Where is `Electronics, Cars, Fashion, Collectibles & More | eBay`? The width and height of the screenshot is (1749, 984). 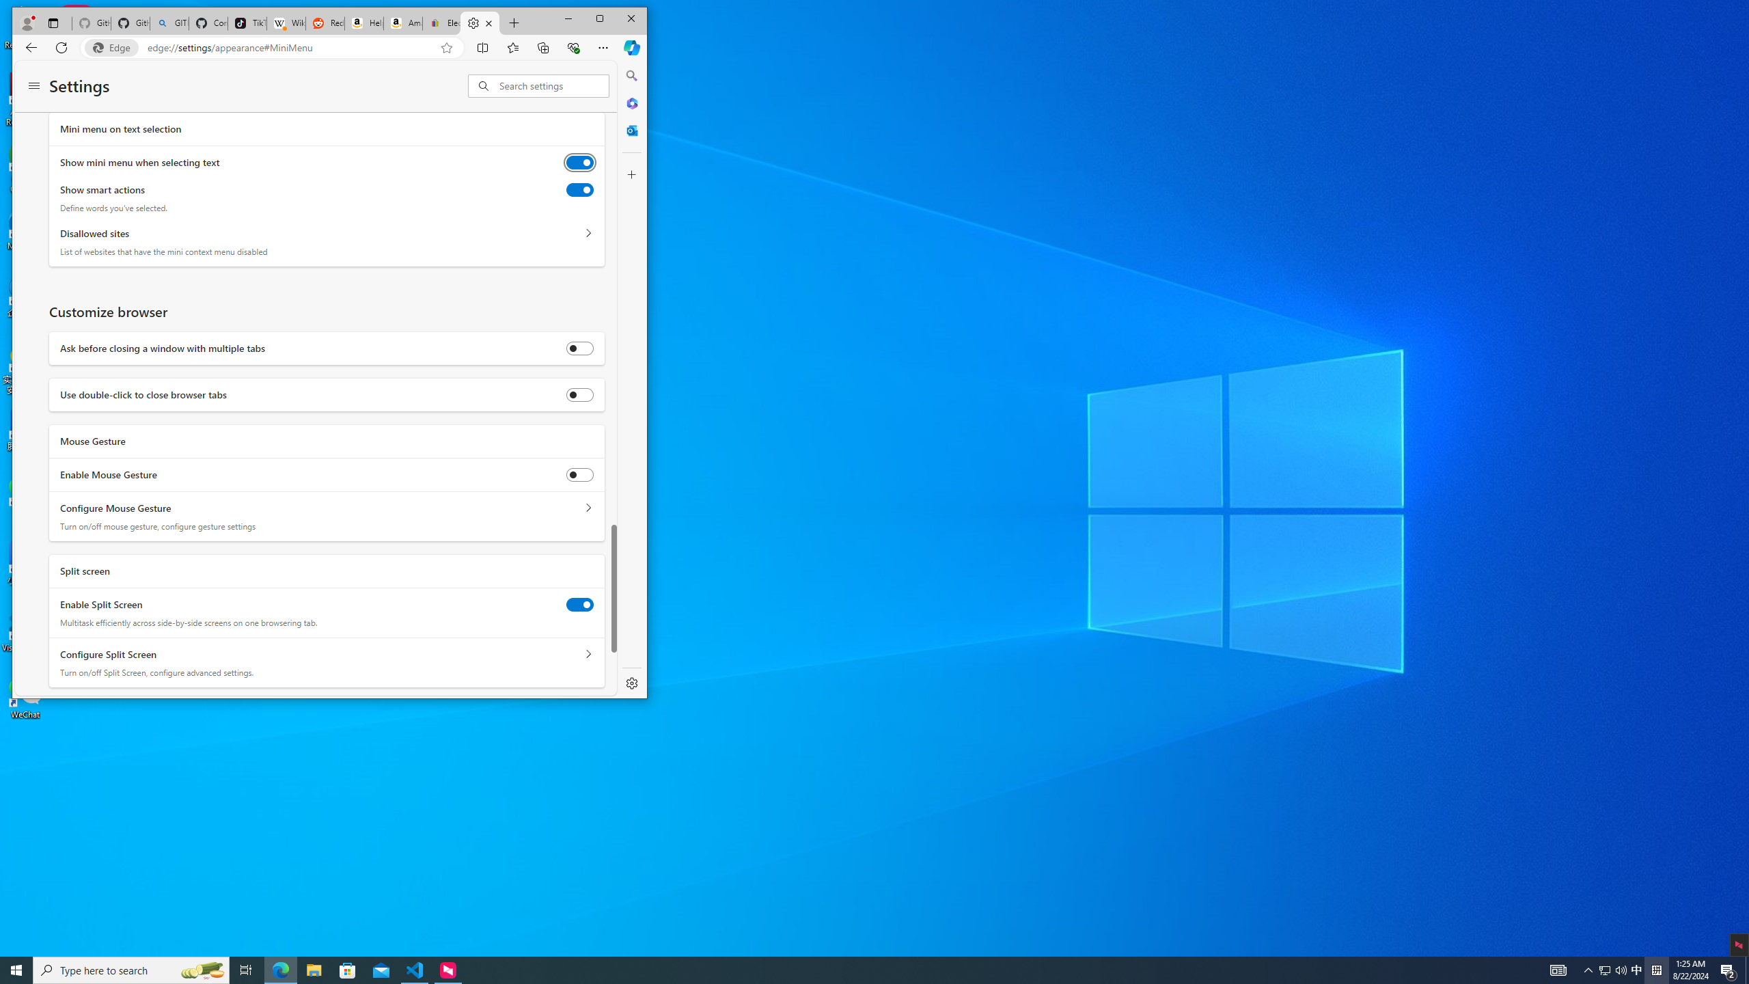
Electronics, Cars, Fashion, Collectibles & More | eBay is located at coordinates (441, 23).